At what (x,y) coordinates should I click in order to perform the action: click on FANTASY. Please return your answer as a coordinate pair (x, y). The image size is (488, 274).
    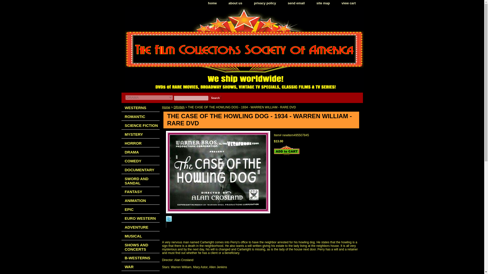
    Looking at the image, I should click on (140, 191).